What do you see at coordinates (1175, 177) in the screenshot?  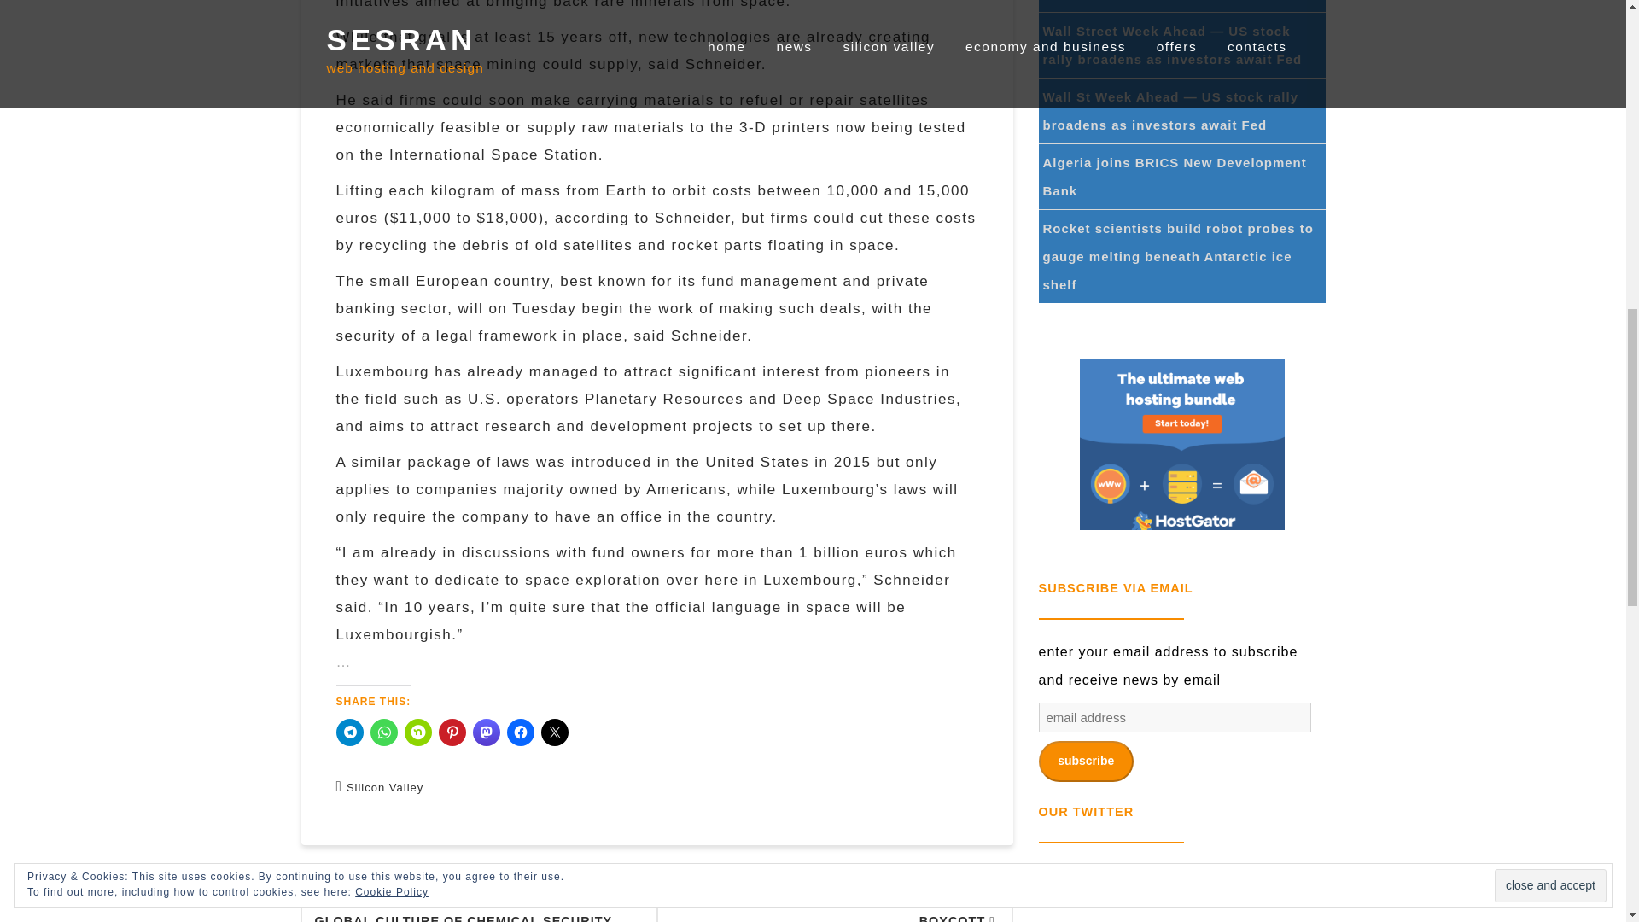 I see `Algeria joins BRICS New Development Bank ` at bounding box center [1175, 177].